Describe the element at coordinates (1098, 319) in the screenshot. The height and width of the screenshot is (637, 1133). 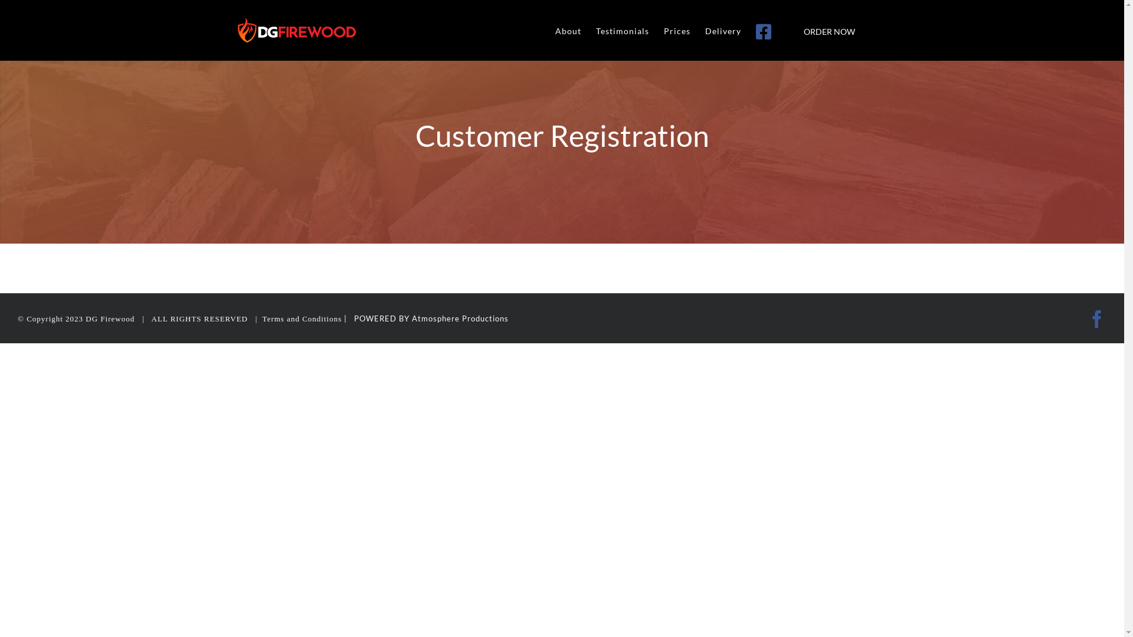
I see `Facebook` at that location.